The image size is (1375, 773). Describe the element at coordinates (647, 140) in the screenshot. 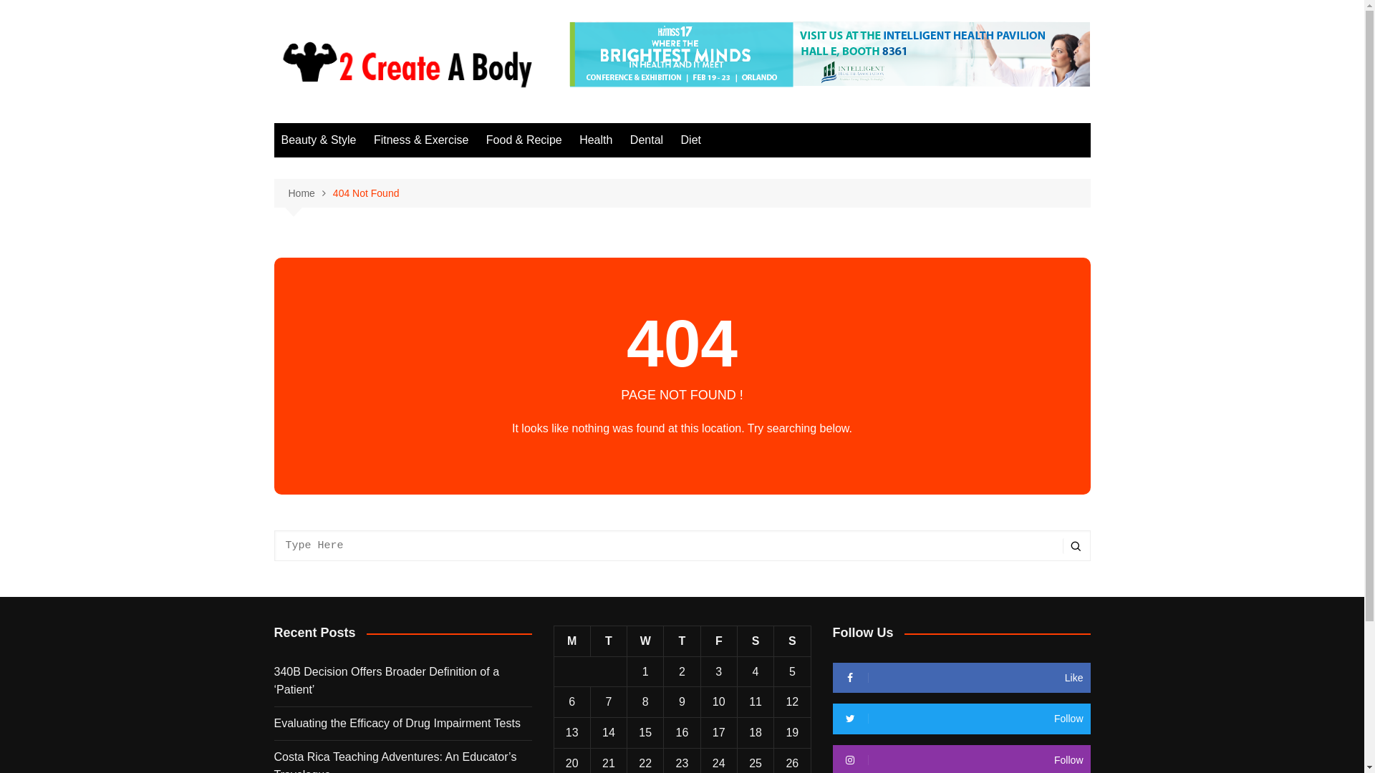

I see `Dental` at that location.